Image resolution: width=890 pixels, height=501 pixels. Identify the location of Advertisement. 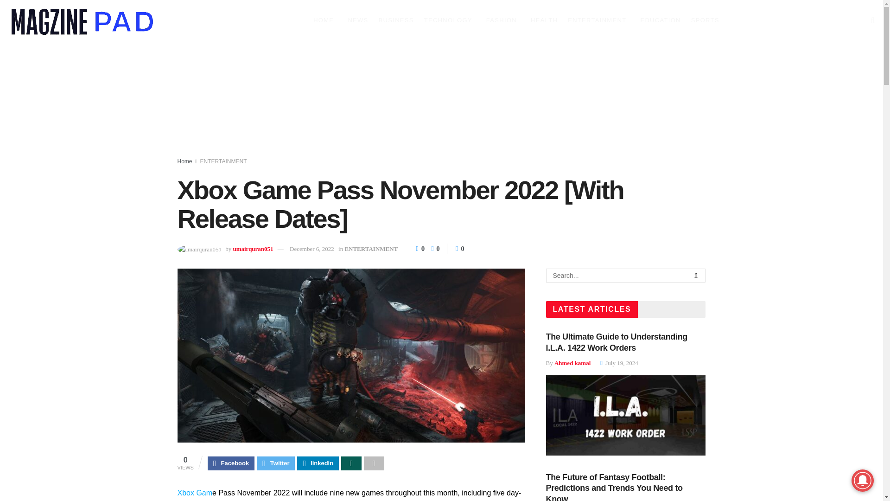
(441, 100).